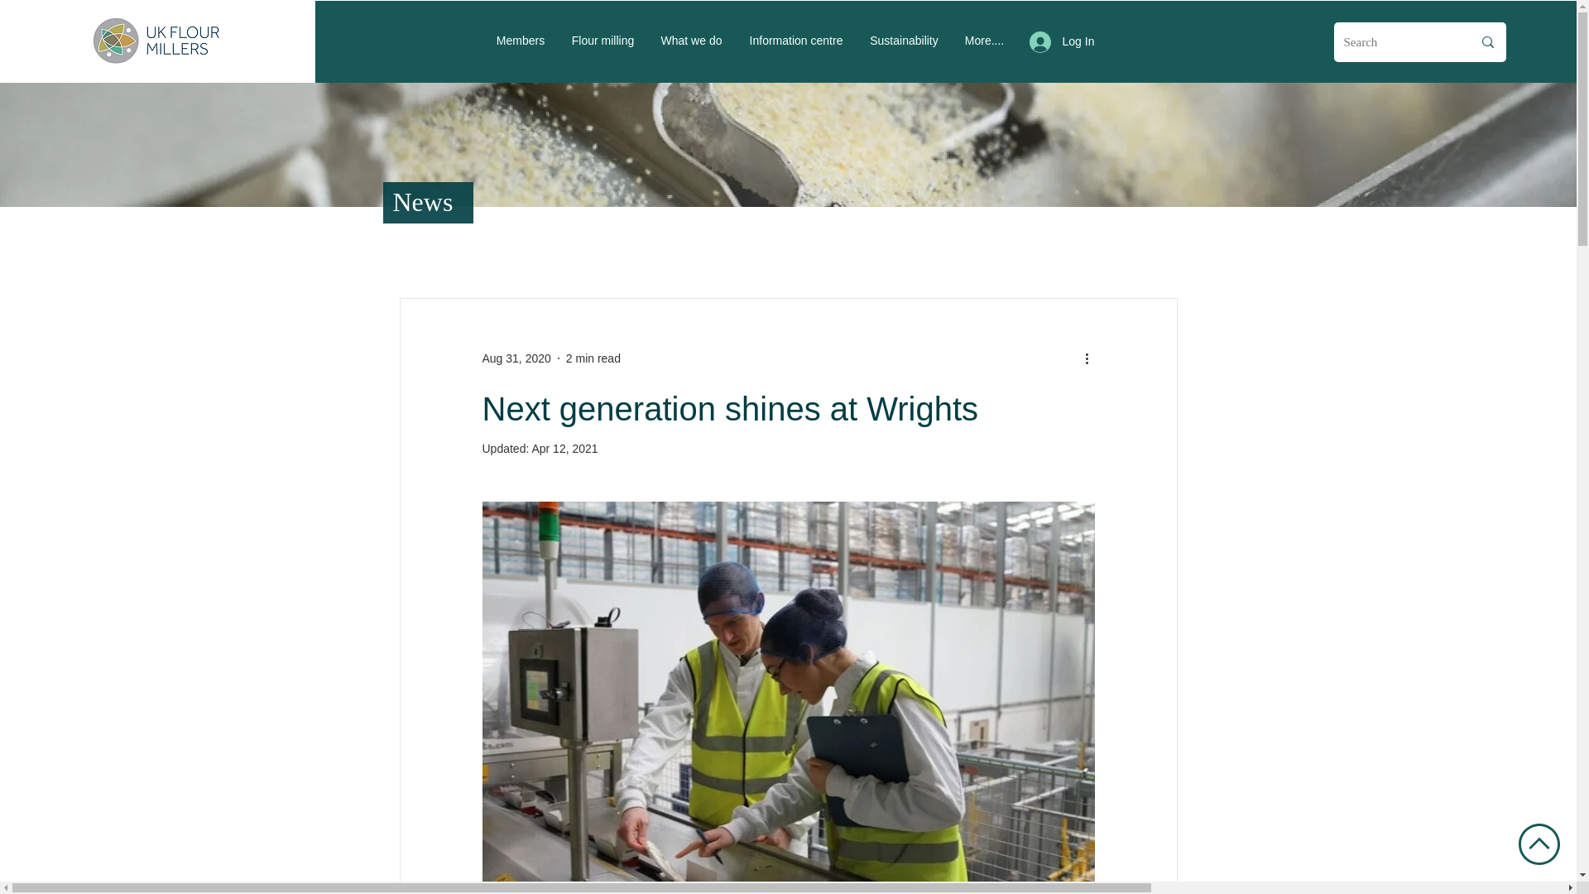 This screenshot has width=1589, height=894. Describe the element at coordinates (593, 358) in the screenshot. I see `2 min read` at that location.